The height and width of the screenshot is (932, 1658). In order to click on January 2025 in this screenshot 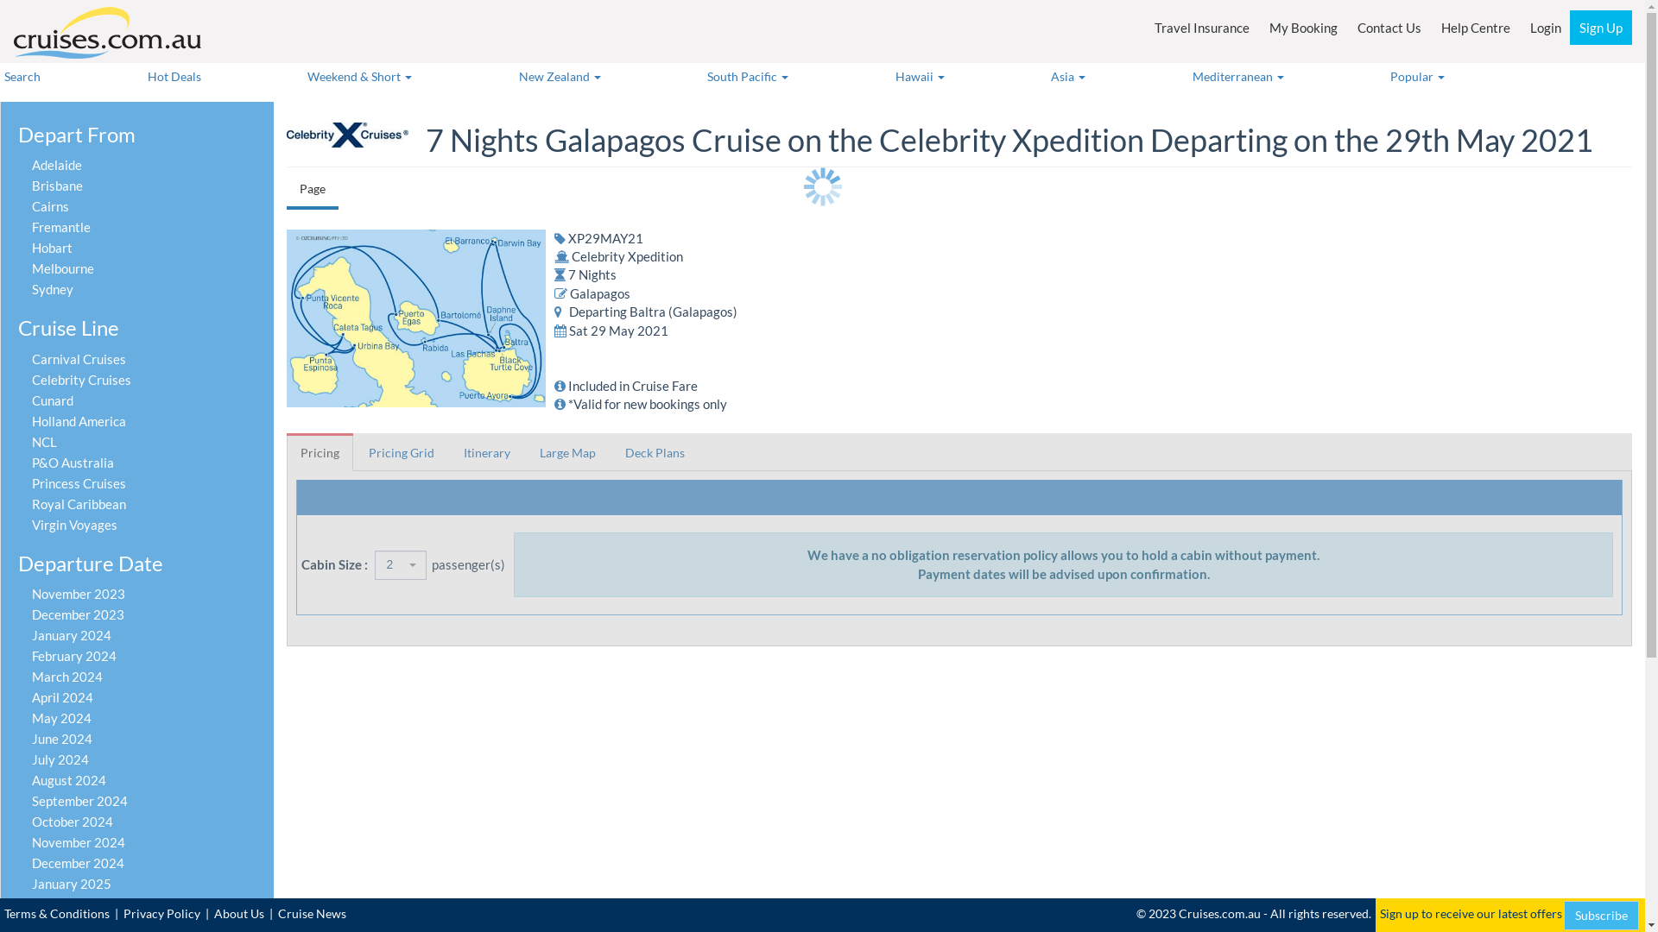, I will do `click(73, 884)`.